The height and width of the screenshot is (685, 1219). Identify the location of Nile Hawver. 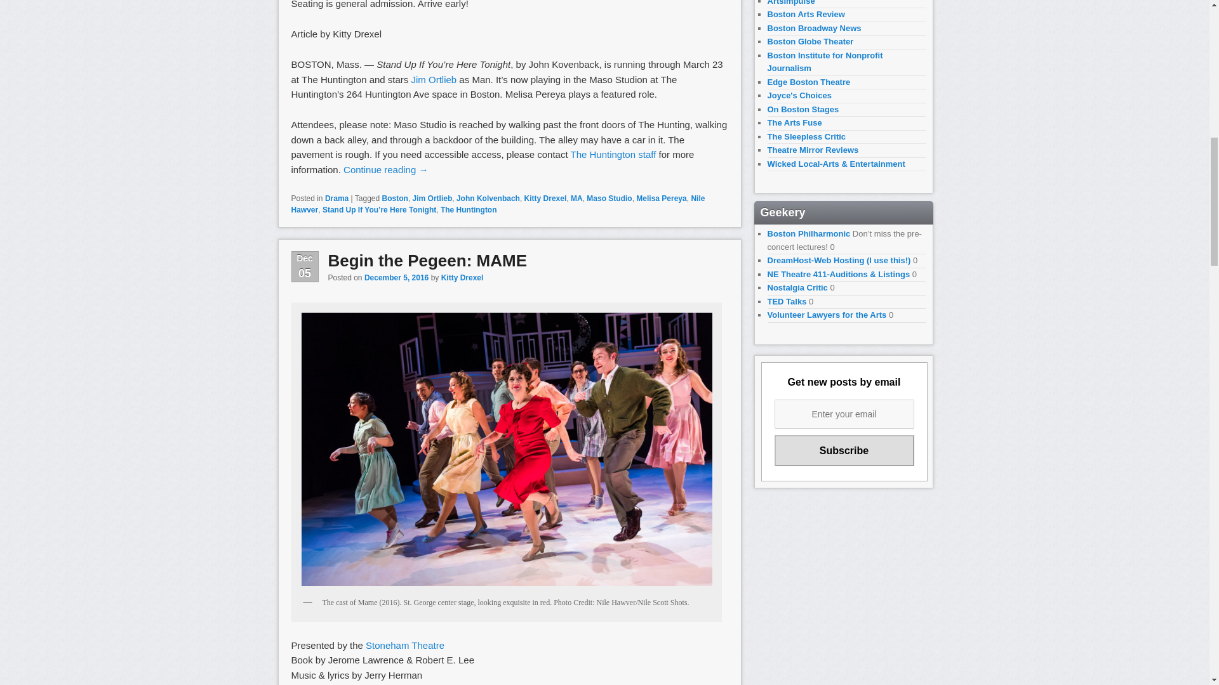
(498, 204).